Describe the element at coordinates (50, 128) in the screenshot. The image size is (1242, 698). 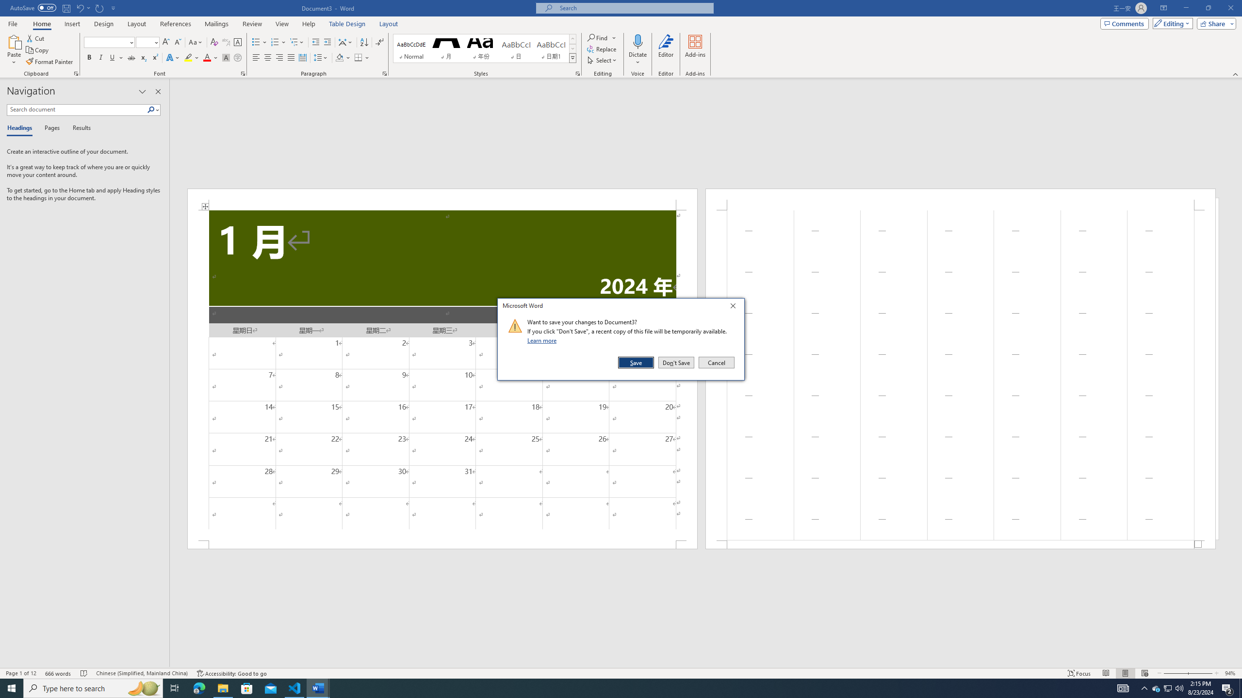
I see `Pages` at that location.